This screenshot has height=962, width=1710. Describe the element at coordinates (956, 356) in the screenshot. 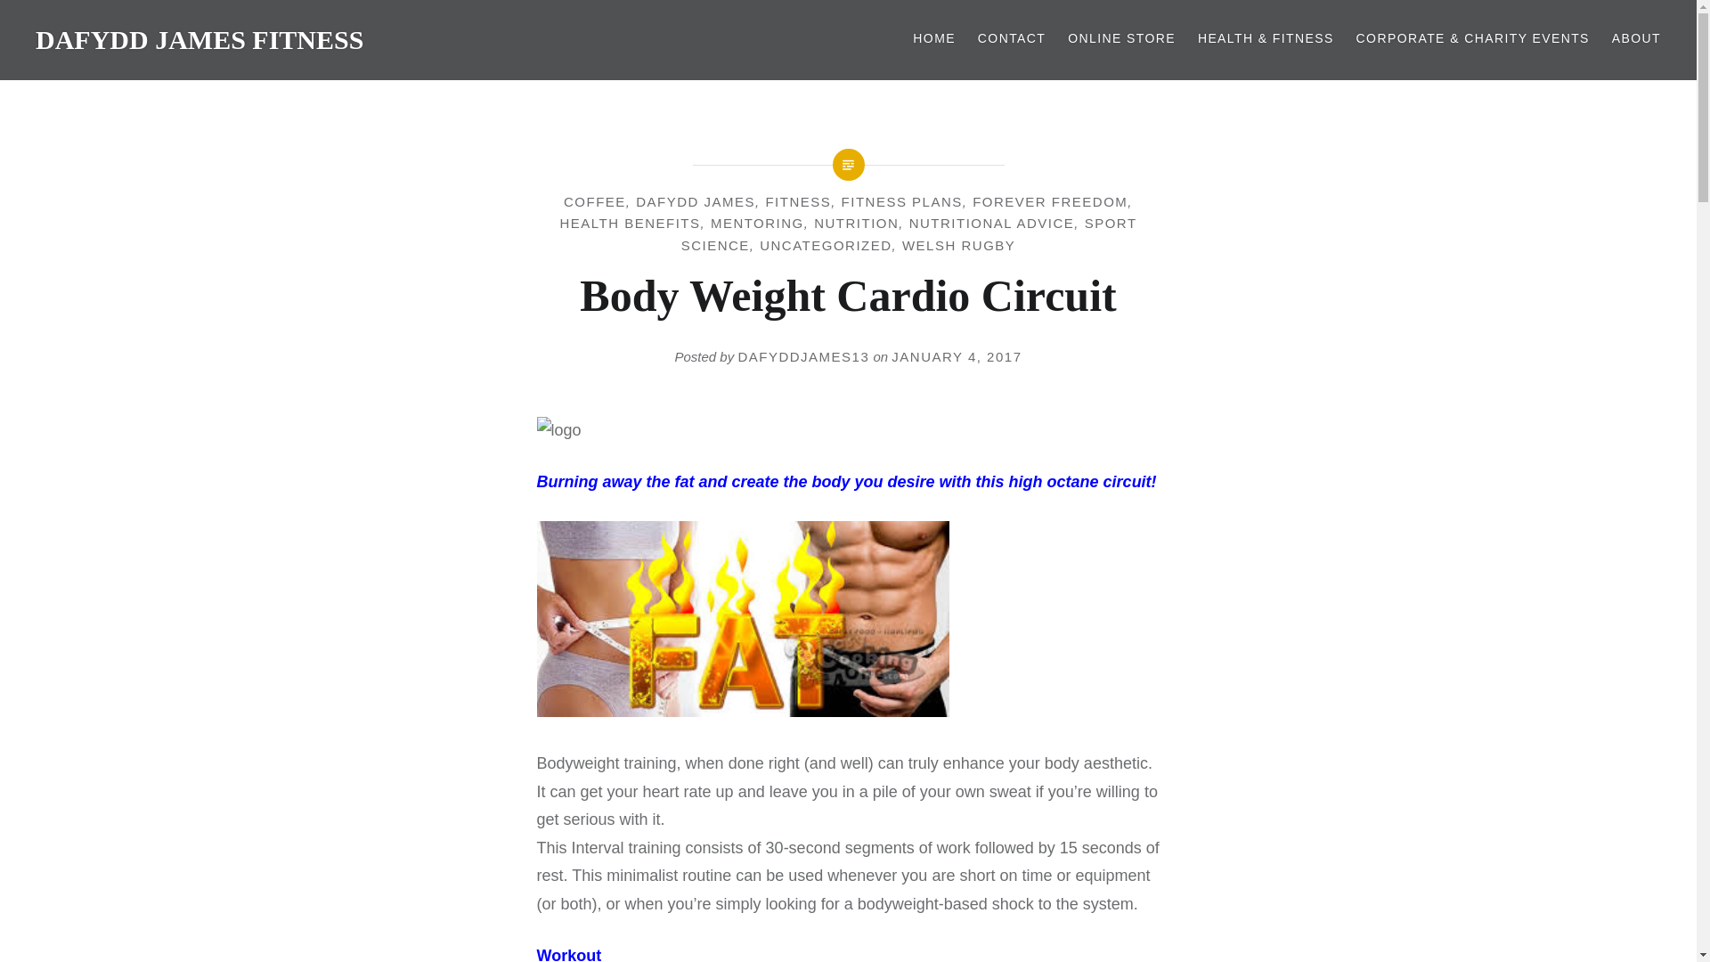

I see `JANUARY 4, 2017` at that location.